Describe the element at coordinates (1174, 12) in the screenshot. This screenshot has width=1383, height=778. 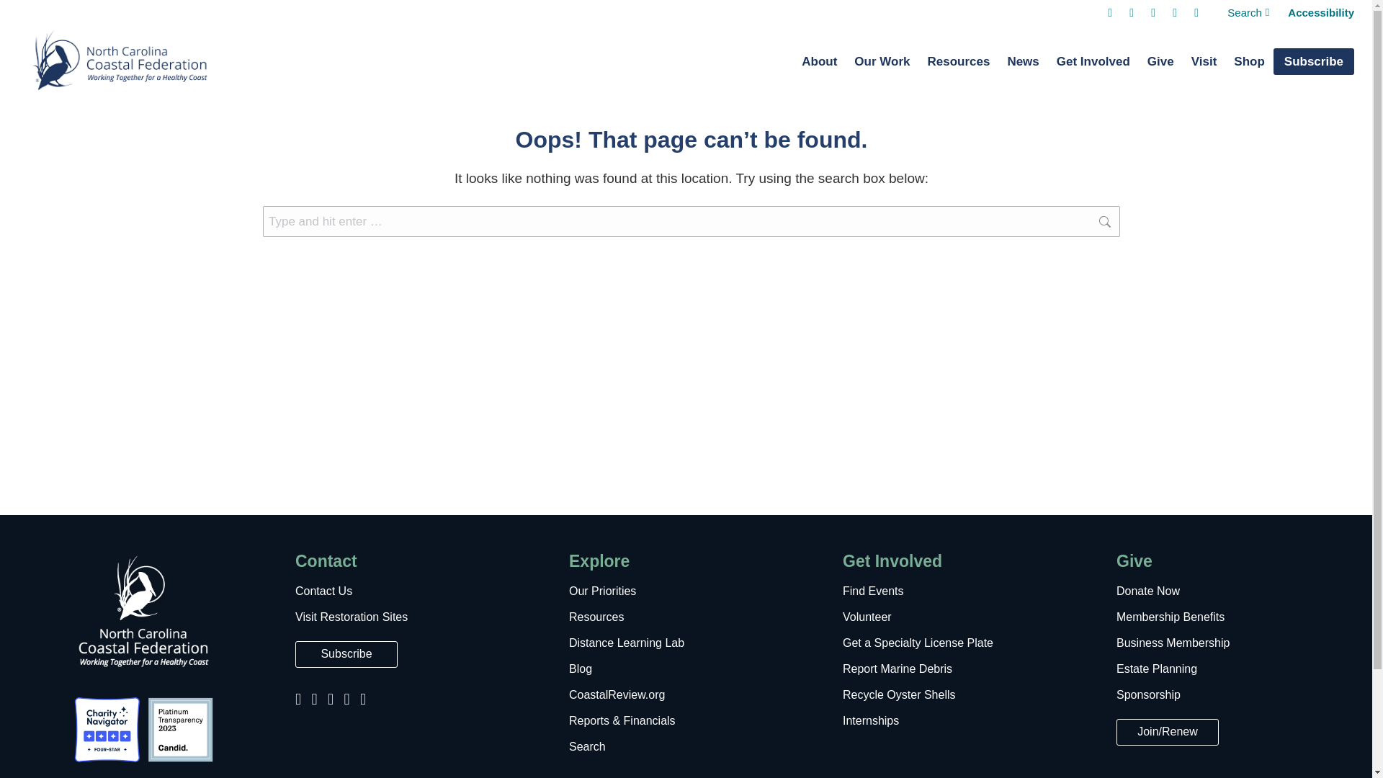
I see `X page opens in new window` at that location.